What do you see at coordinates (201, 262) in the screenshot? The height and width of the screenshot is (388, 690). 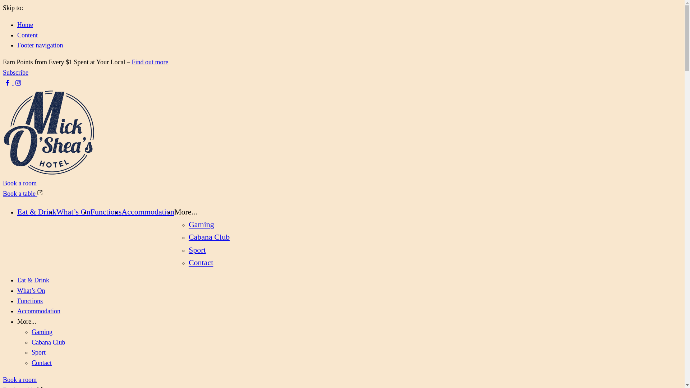 I see `Contact` at bounding box center [201, 262].